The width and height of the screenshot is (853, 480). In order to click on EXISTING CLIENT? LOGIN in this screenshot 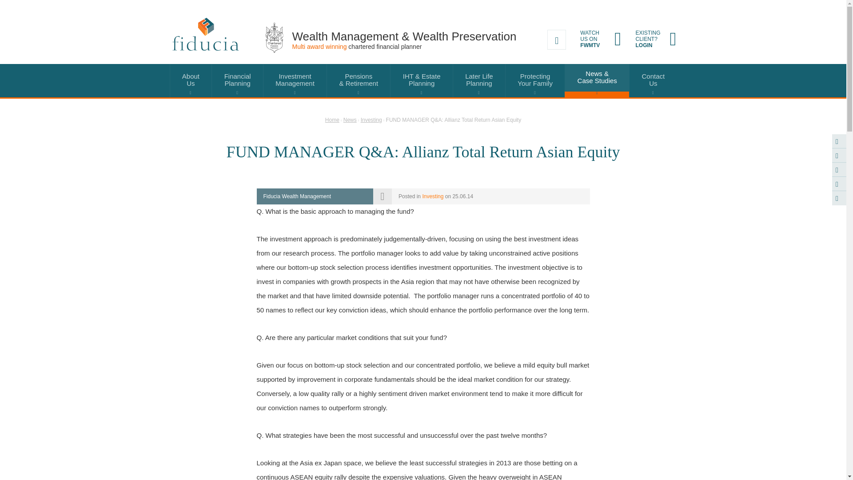, I will do `click(600, 39)`.